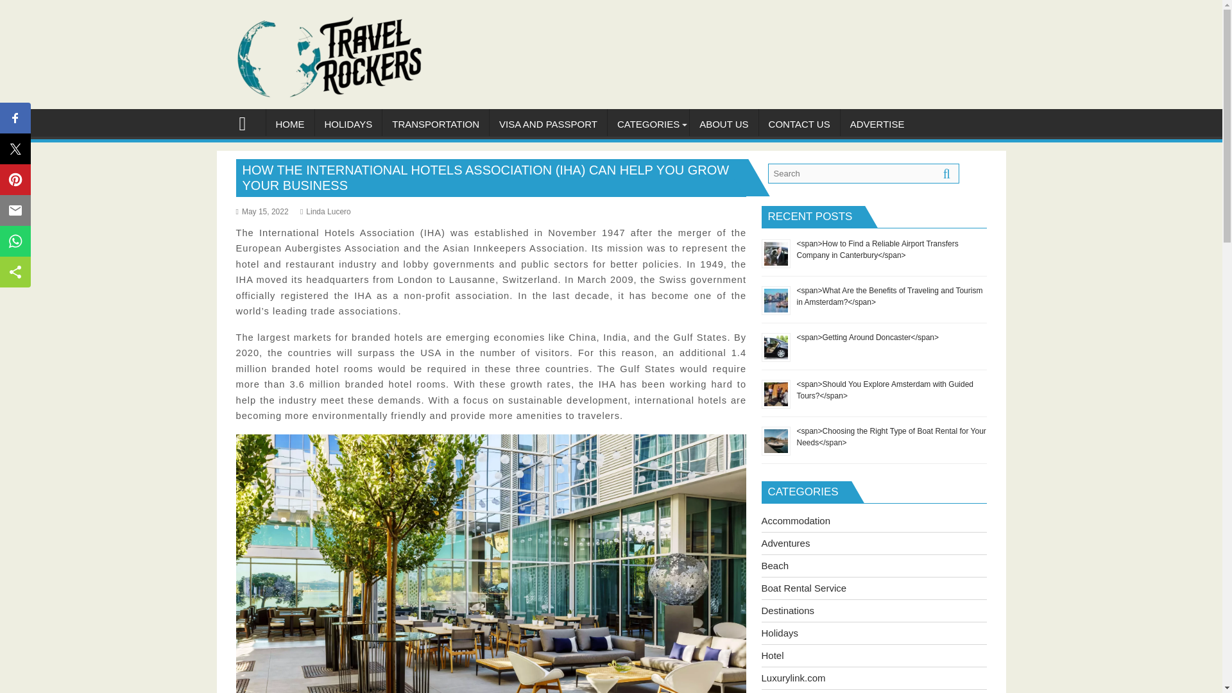 Image resolution: width=1232 pixels, height=693 pixels. What do you see at coordinates (348, 124) in the screenshot?
I see `HOLIDAYS` at bounding box center [348, 124].